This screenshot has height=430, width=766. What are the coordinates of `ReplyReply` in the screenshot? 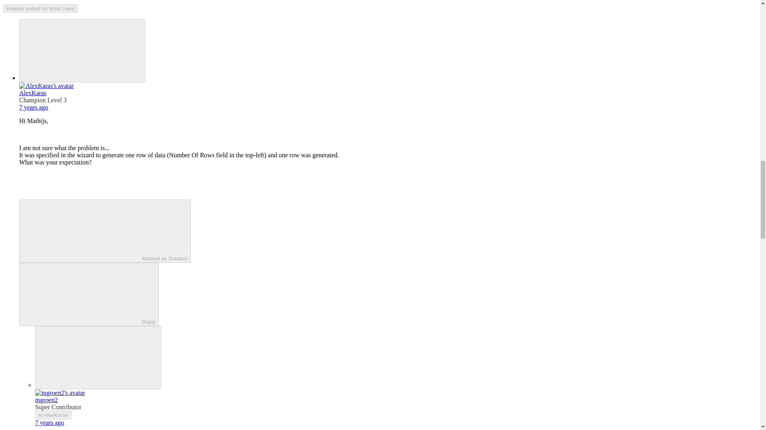 It's located at (89, 294).